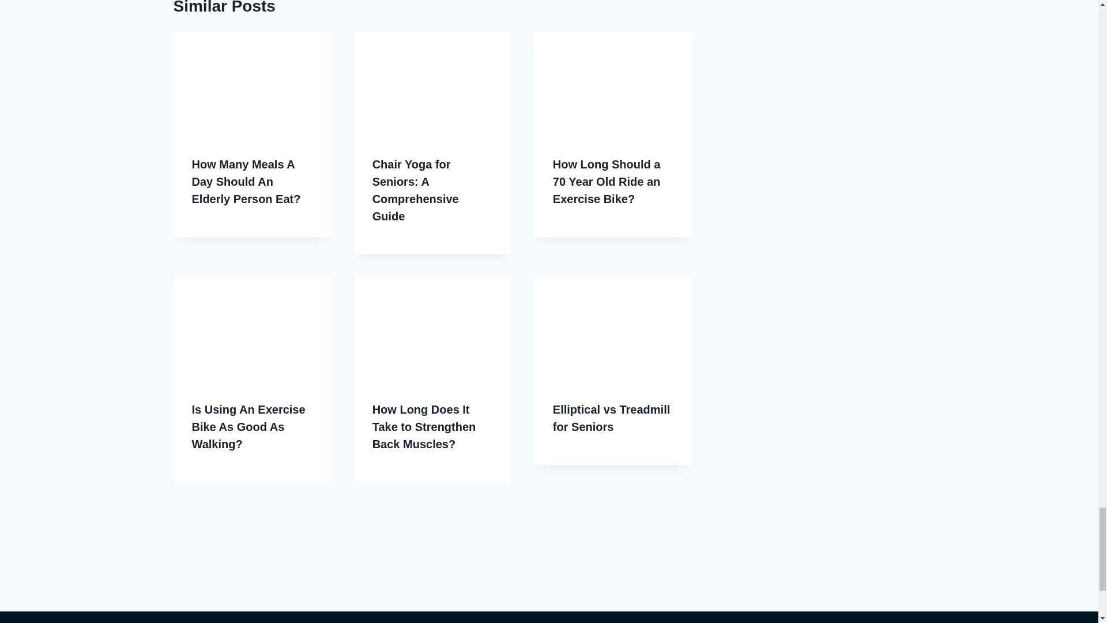 The height and width of the screenshot is (623, 1107). What do you see at coordinates (424, 426) in the screenshot?
I see `How Long Does It Take to Strengthen Back Muscles?` at bounding box center [424, 426].